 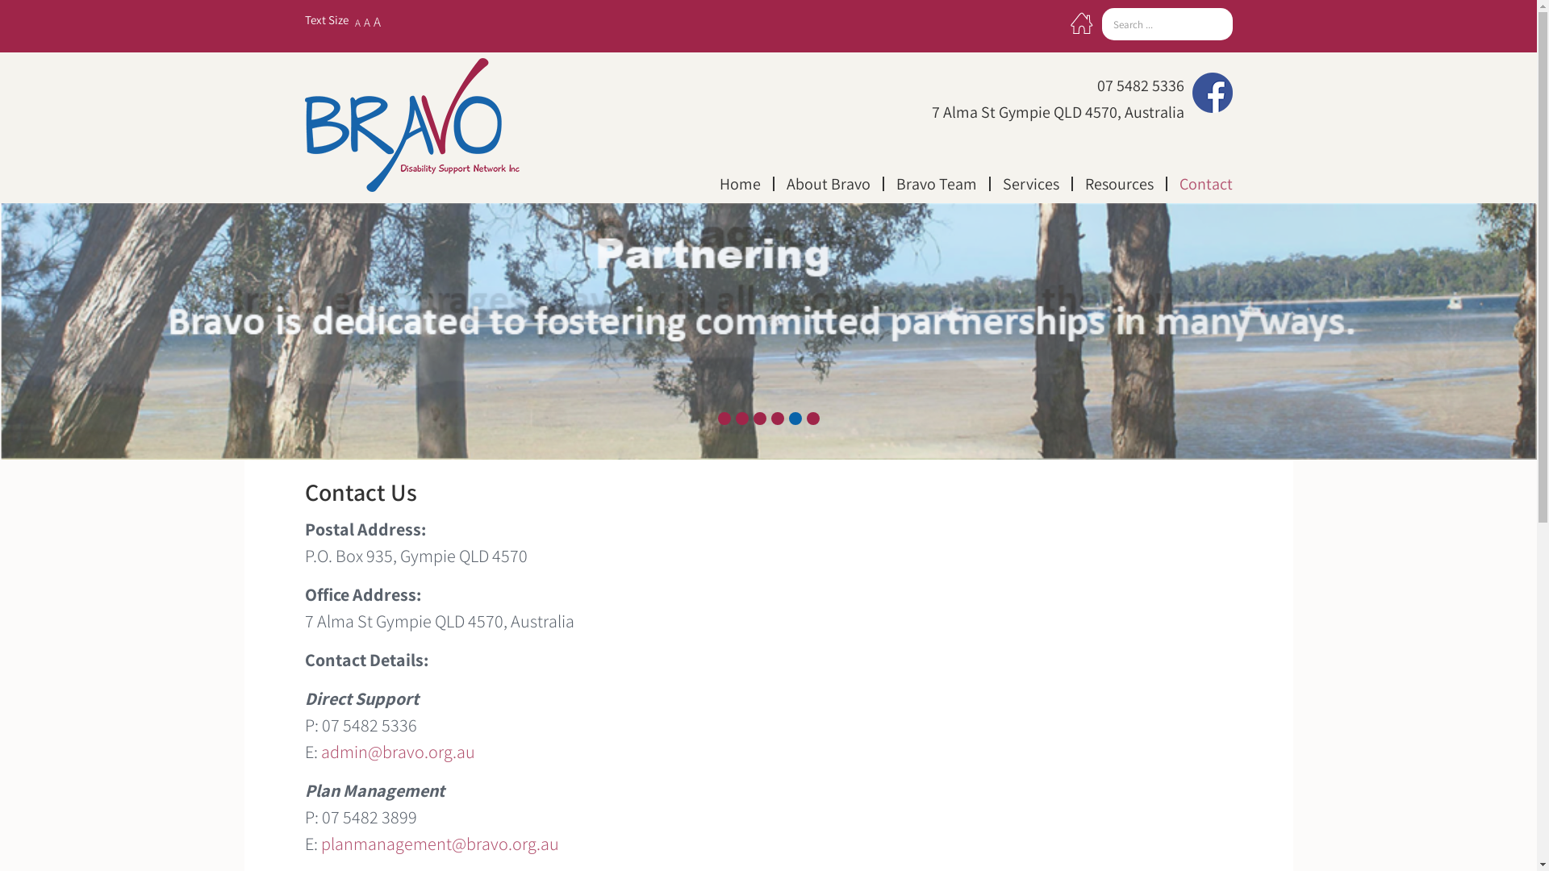 What do you see at coordinates (1199, 184) in the screenshot?
I see `Contact` at bounding box center [1199, 184].